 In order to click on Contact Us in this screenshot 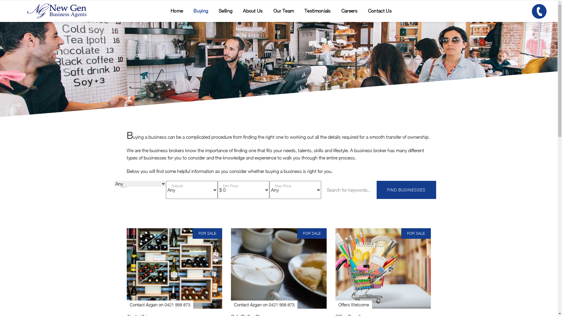, I will do `click(380, 11)`.